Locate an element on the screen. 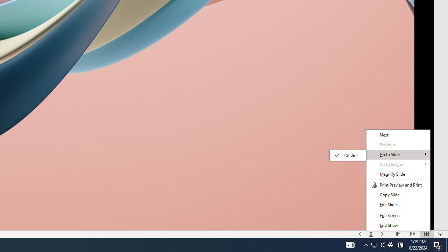 The height and width of the screenshot is (252, 448). Slide Show Previous On is located at coordinates (360, 234).